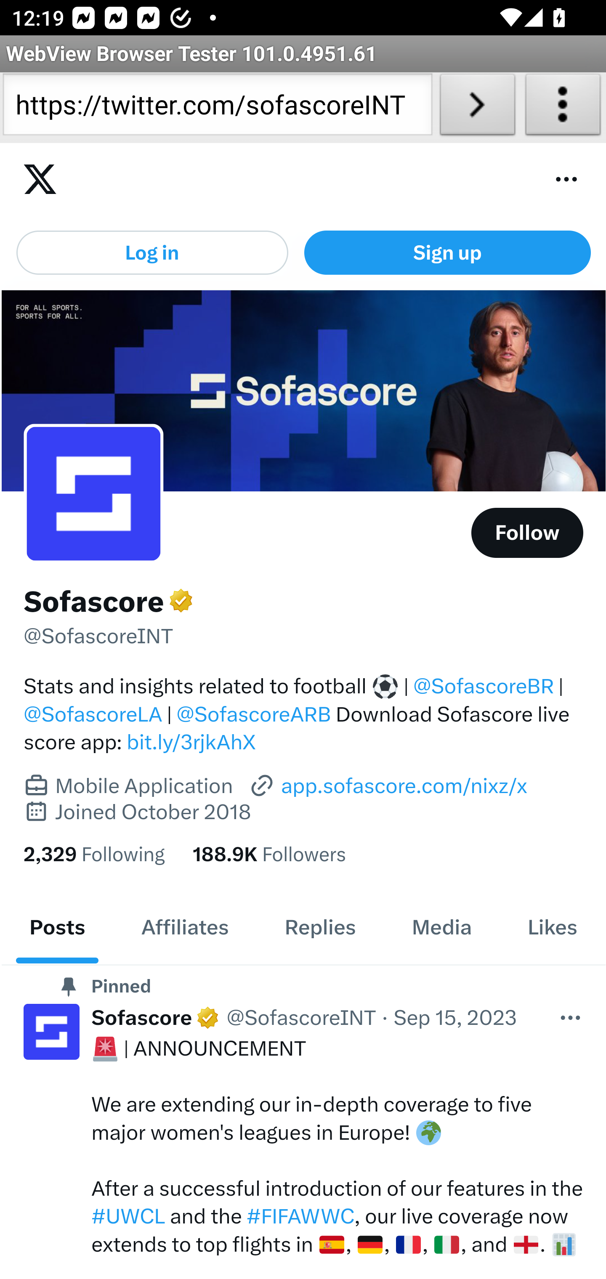 The image size is (606, 1279). Describe the element at coordinates (528, 533) in the screenshot. I see `Follow @SofascoreINT` at that location.